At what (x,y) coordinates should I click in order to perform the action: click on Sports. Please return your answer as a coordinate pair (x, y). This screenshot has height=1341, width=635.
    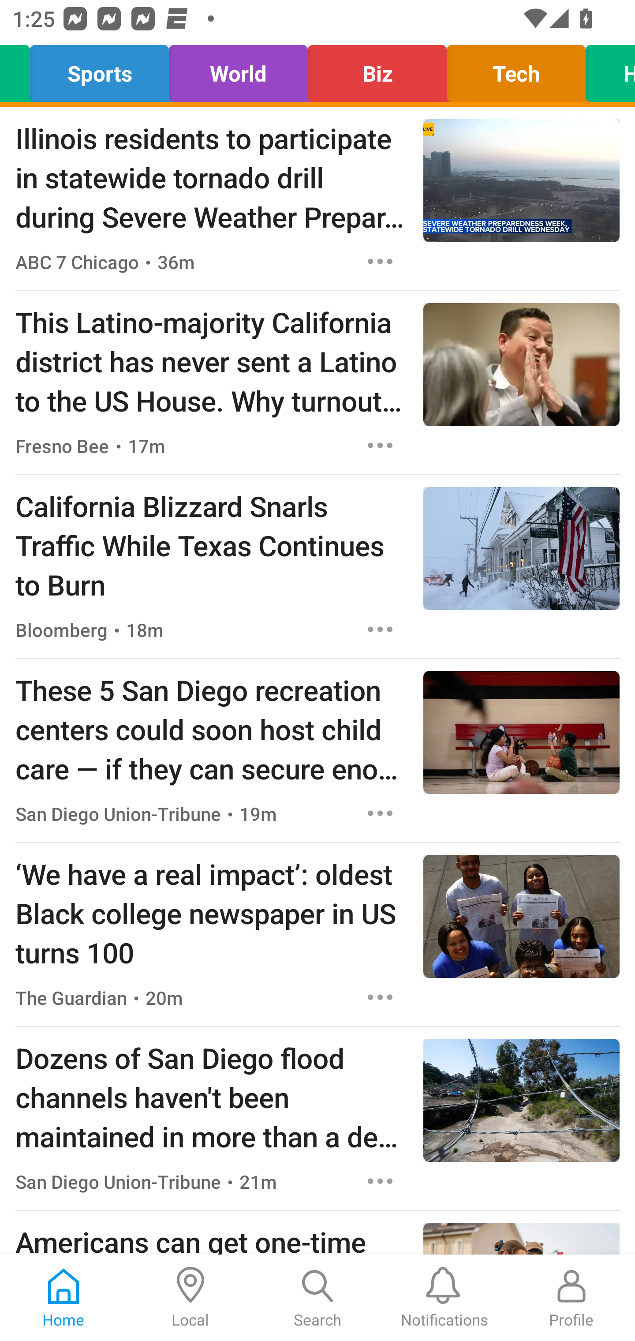
    Looking at the image, I should click on (100, 70).